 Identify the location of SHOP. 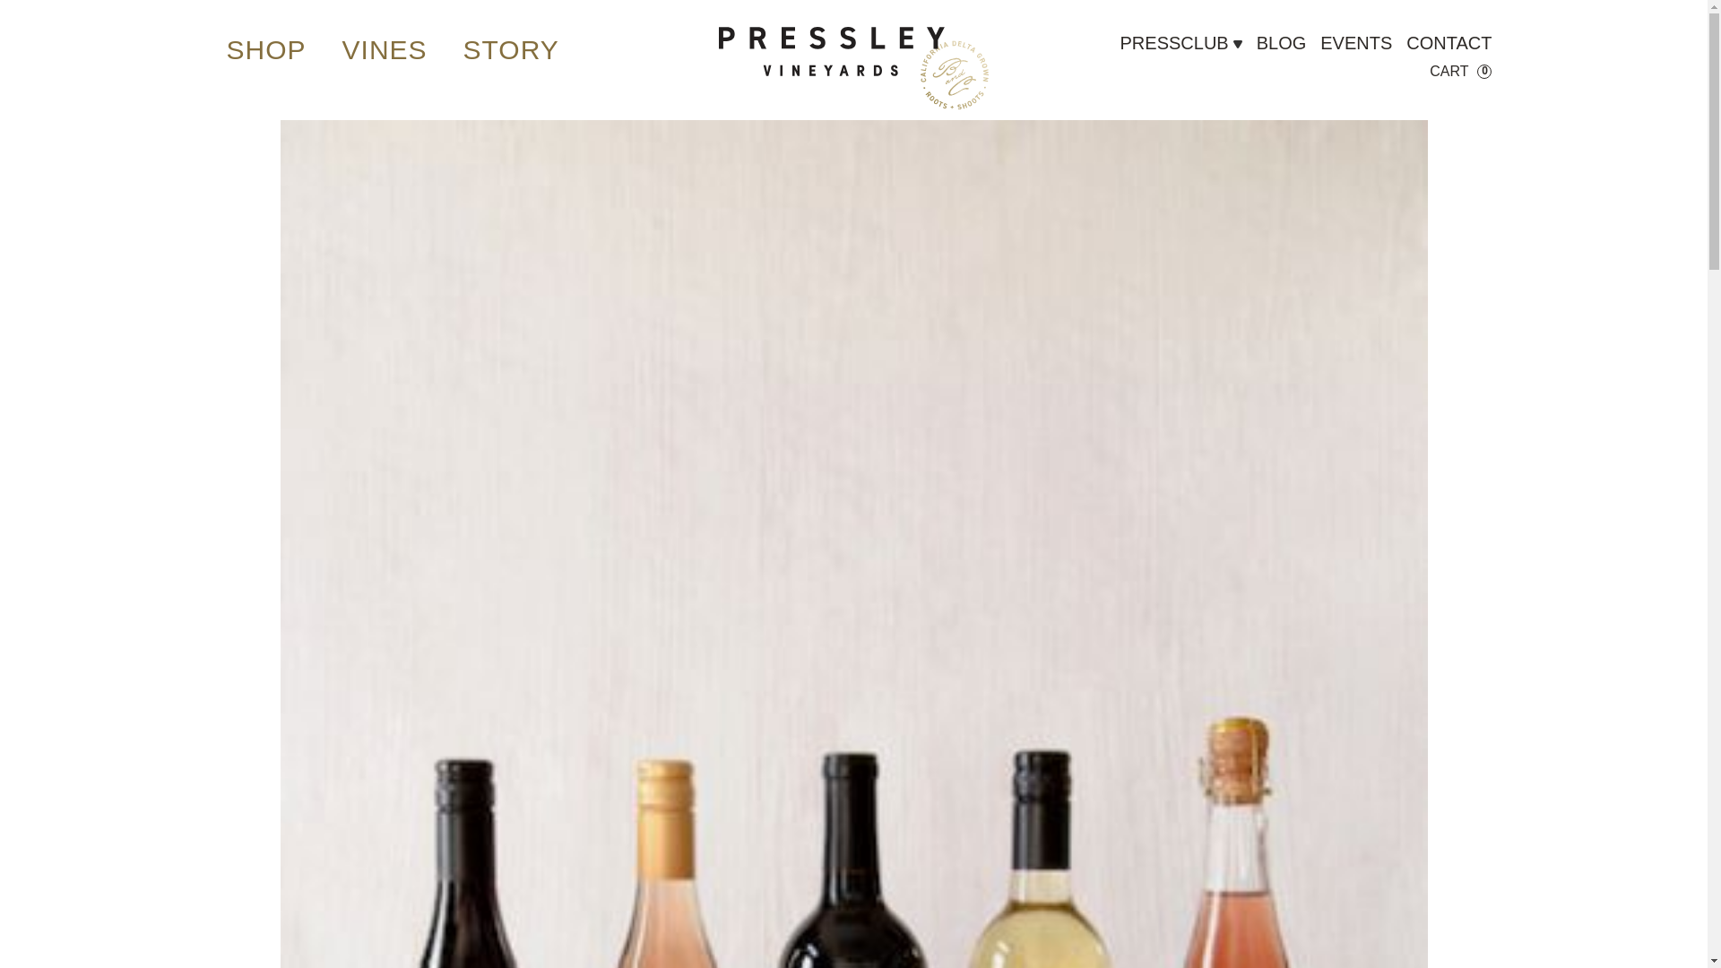
(265, 49).